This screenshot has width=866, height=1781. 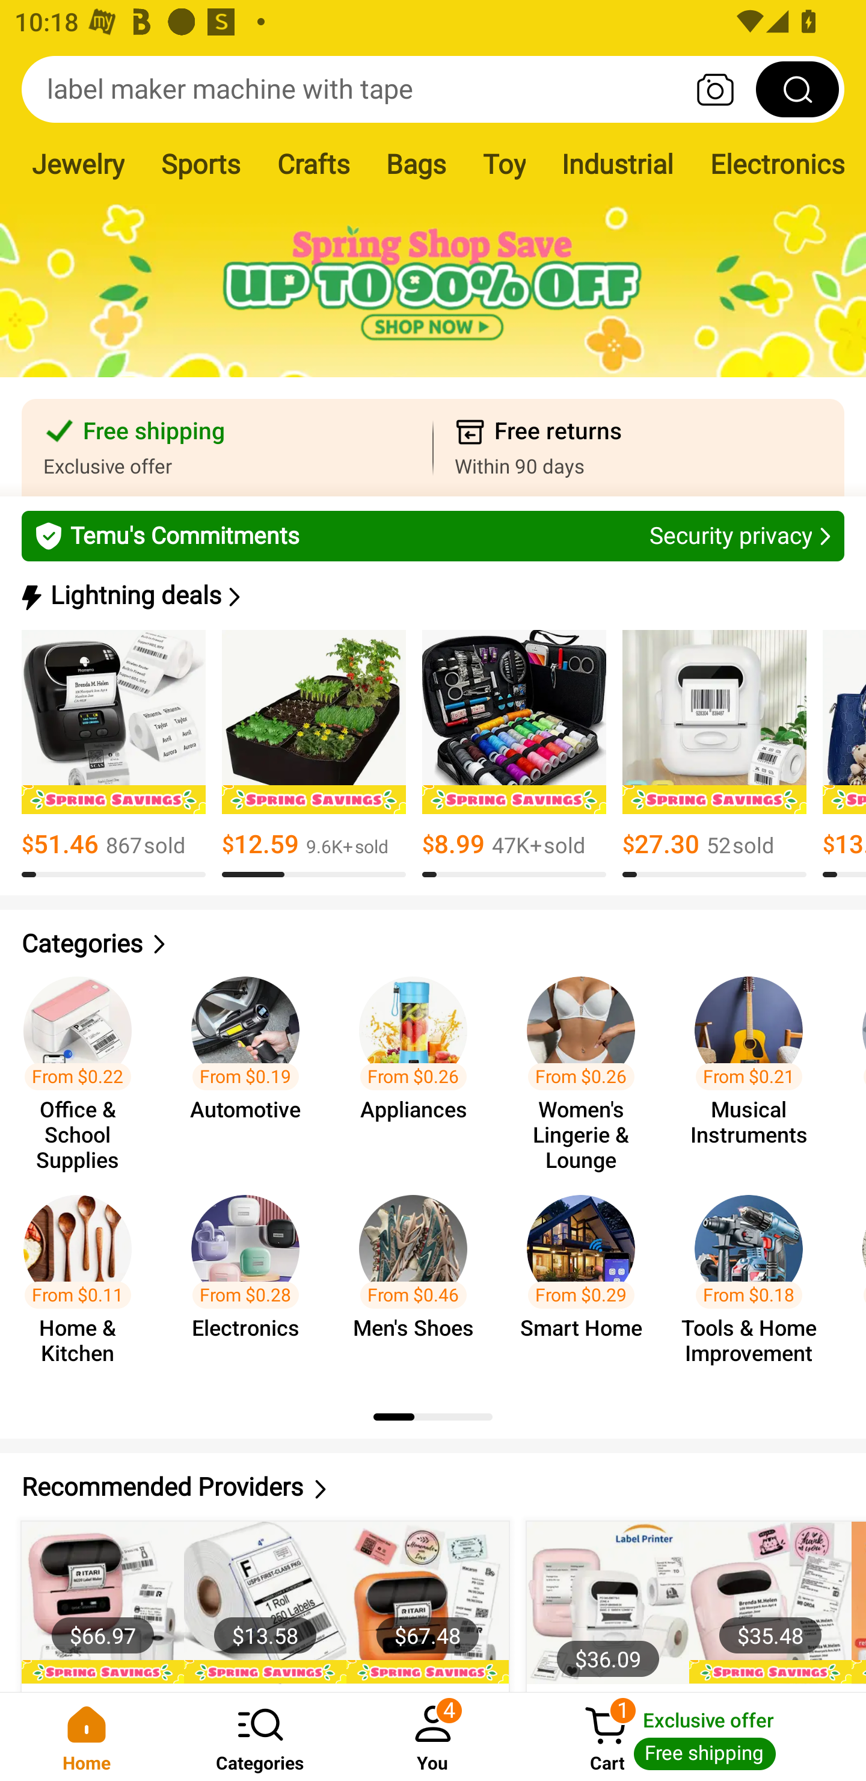 What do you see at coordinates (87, 1736) in the screenshot?
I see `Home` at bounding box center [87, 1736].